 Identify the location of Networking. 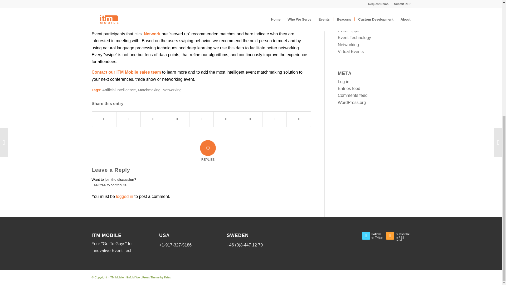
(172, 90).